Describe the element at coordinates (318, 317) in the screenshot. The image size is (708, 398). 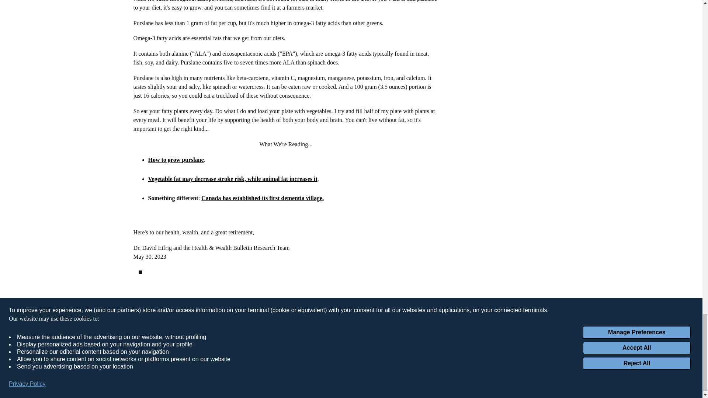
I see `About the Letter` at that location.